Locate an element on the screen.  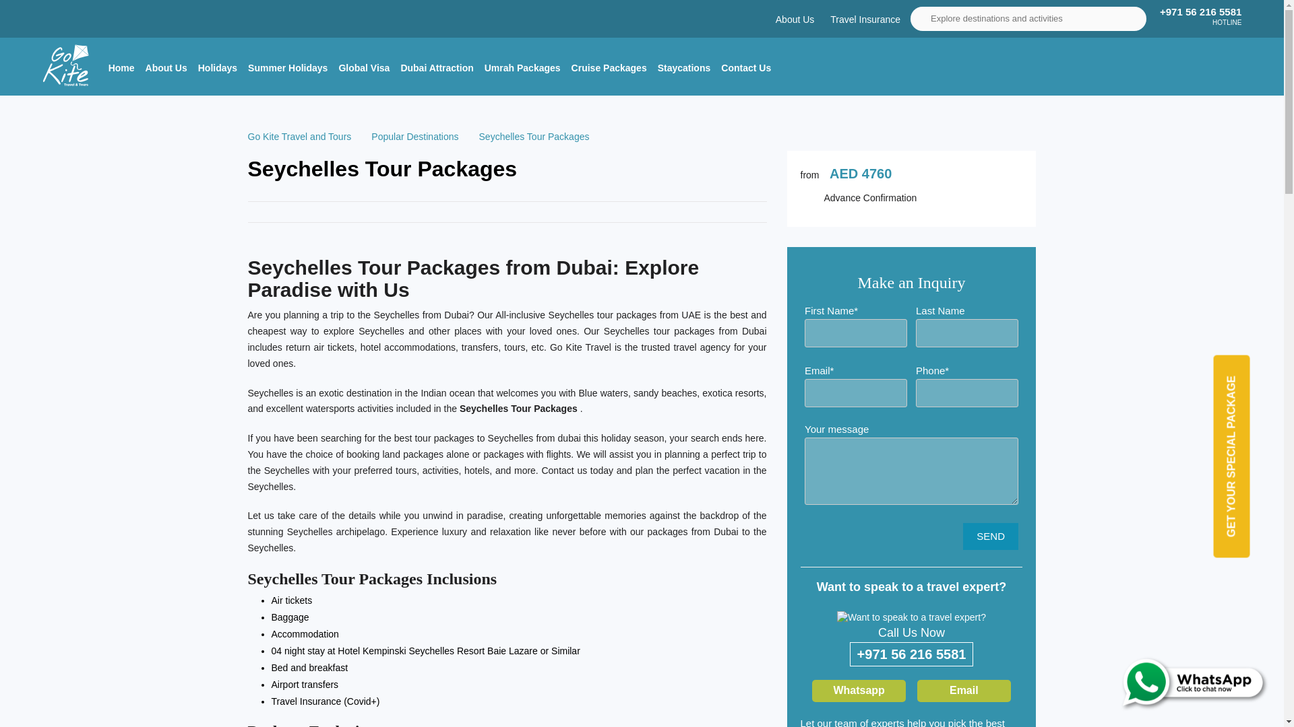
Whatsapp is located at coordinates (859, 691).